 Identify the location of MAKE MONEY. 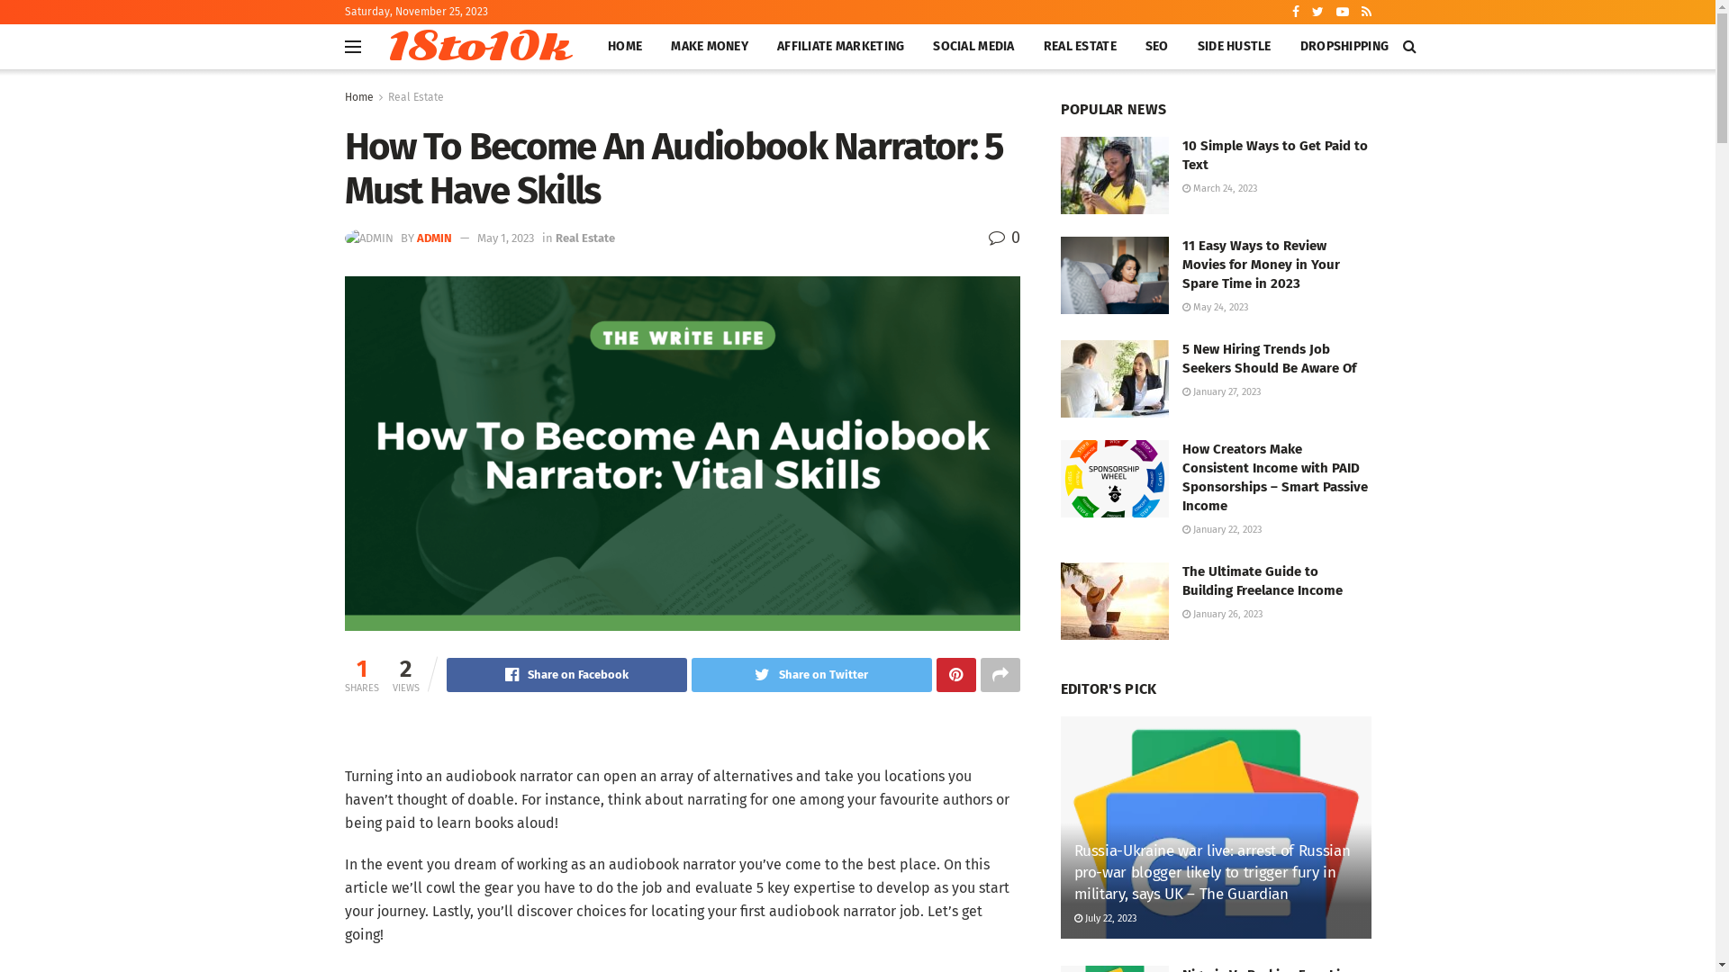
(710, 47).